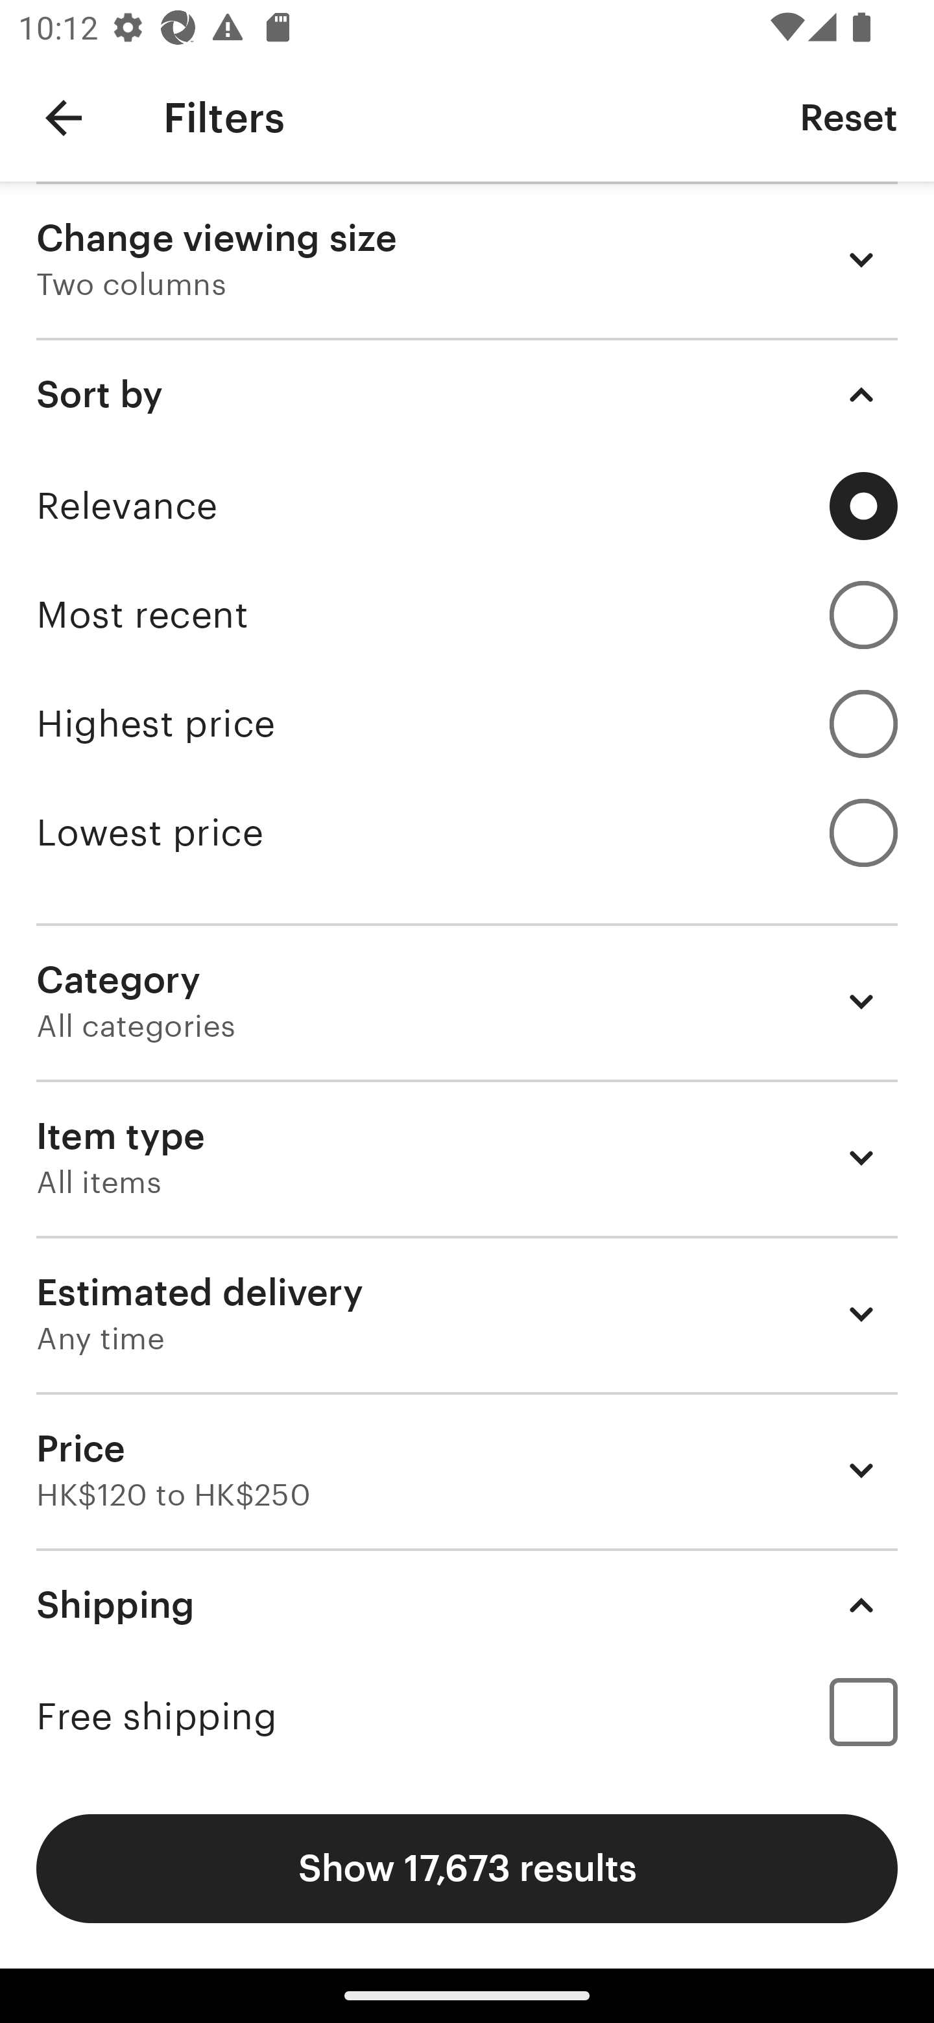 The image size is (934, 2023). I want to click on Free shipping, so click(467, 1716).